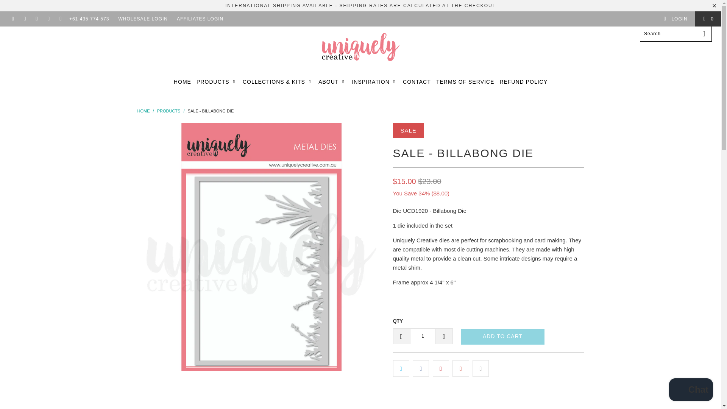 The width and height of the screenshot is (727, 409). Describe the element at coordinates (441, 368) in the screenshot. I see `Share this on Pinterest` at that location.